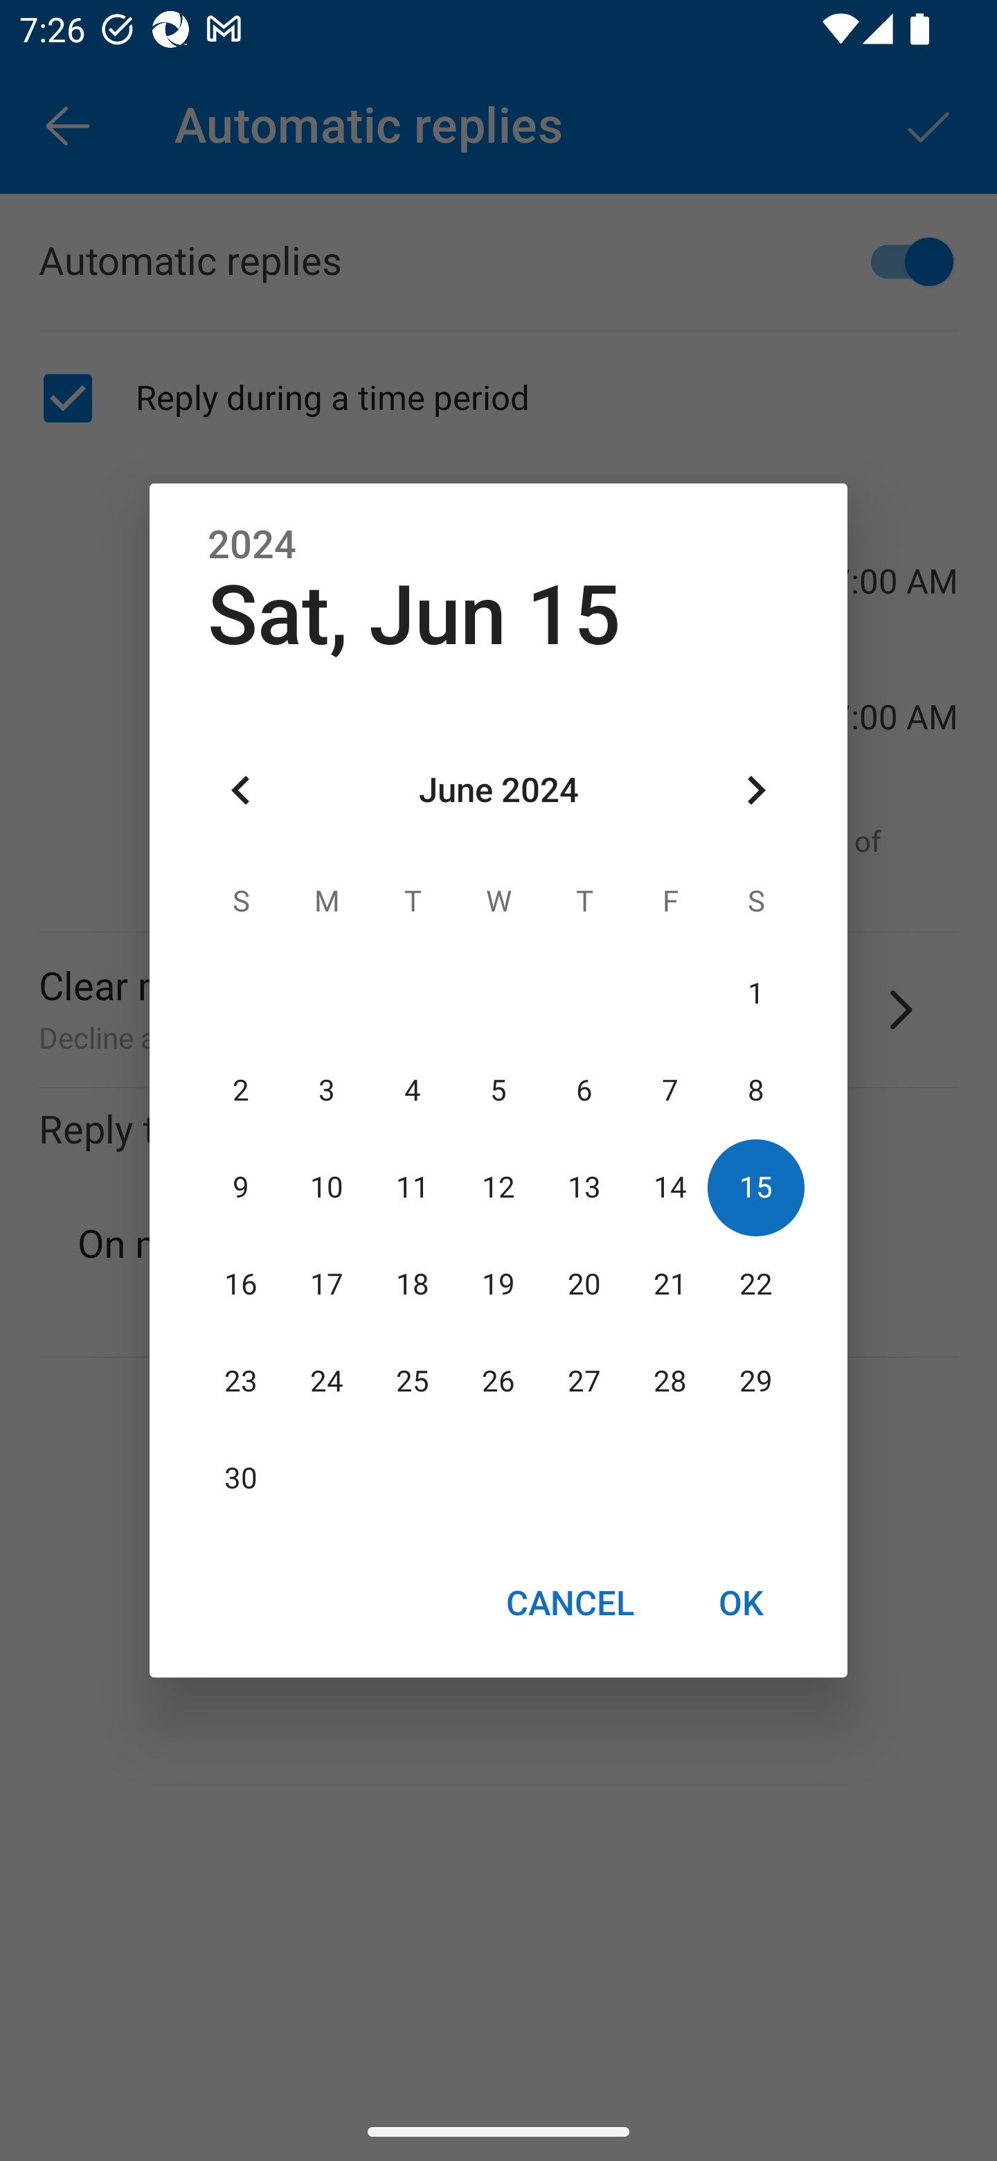 This screenshot has width=997, height=2161. I want to click on 10 10 June 2024, so click(327, 1187).